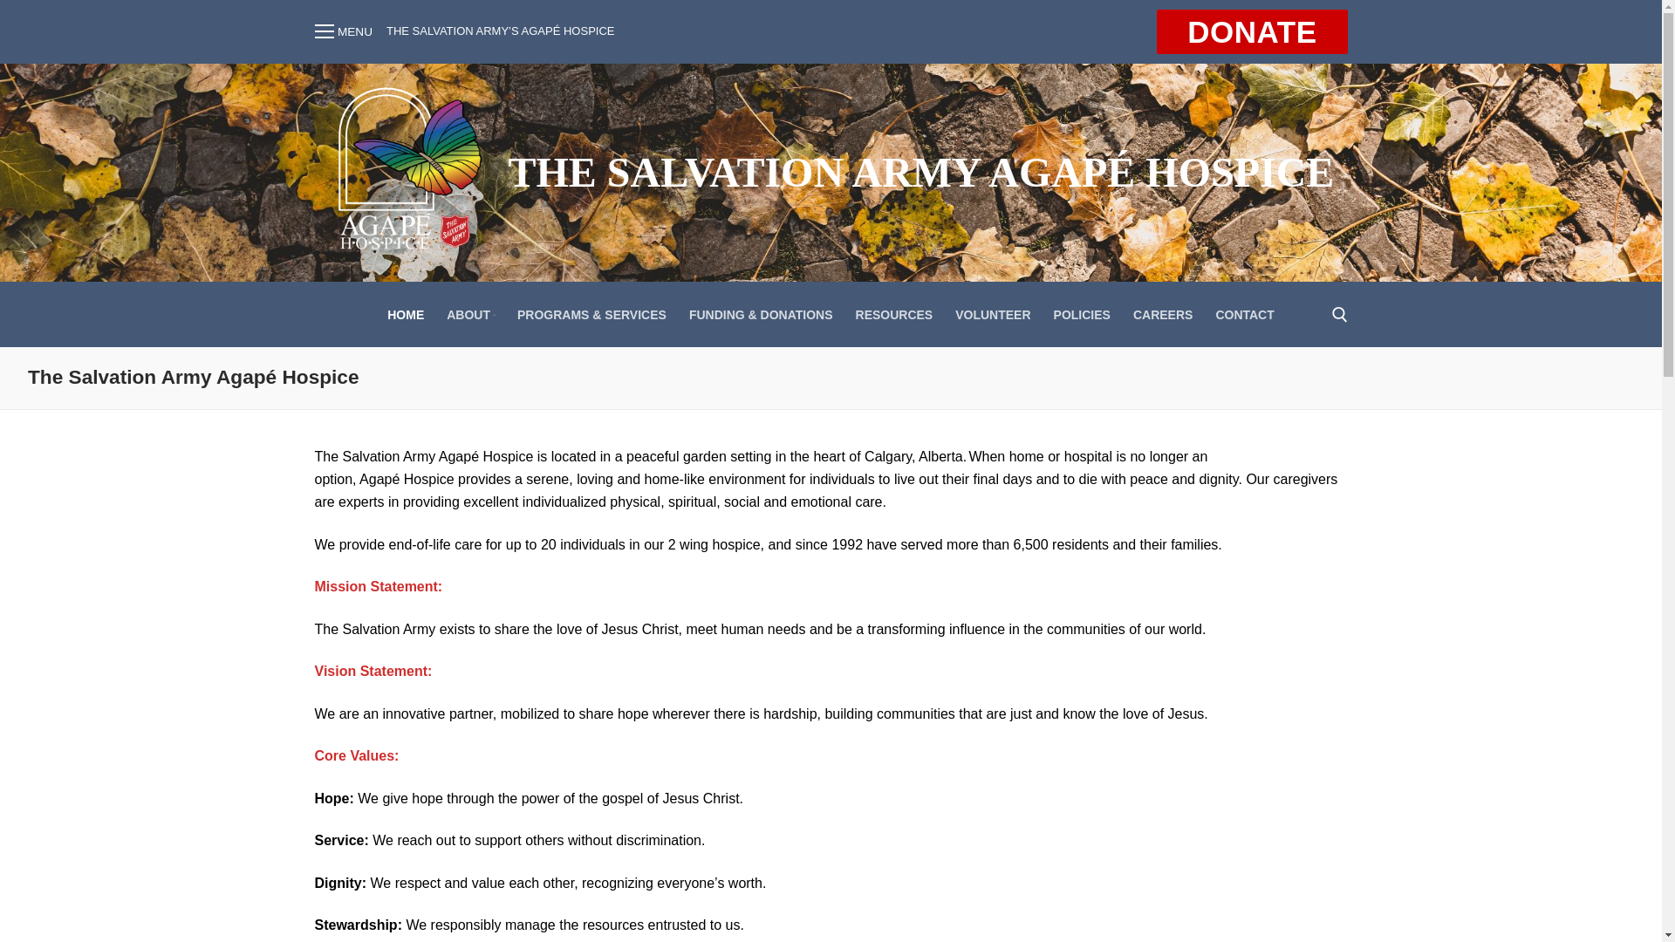  What do you see at coordinates (471, 315) in the screenshot?
I see `ABOUT
 ` at bounding box center [471, 315].